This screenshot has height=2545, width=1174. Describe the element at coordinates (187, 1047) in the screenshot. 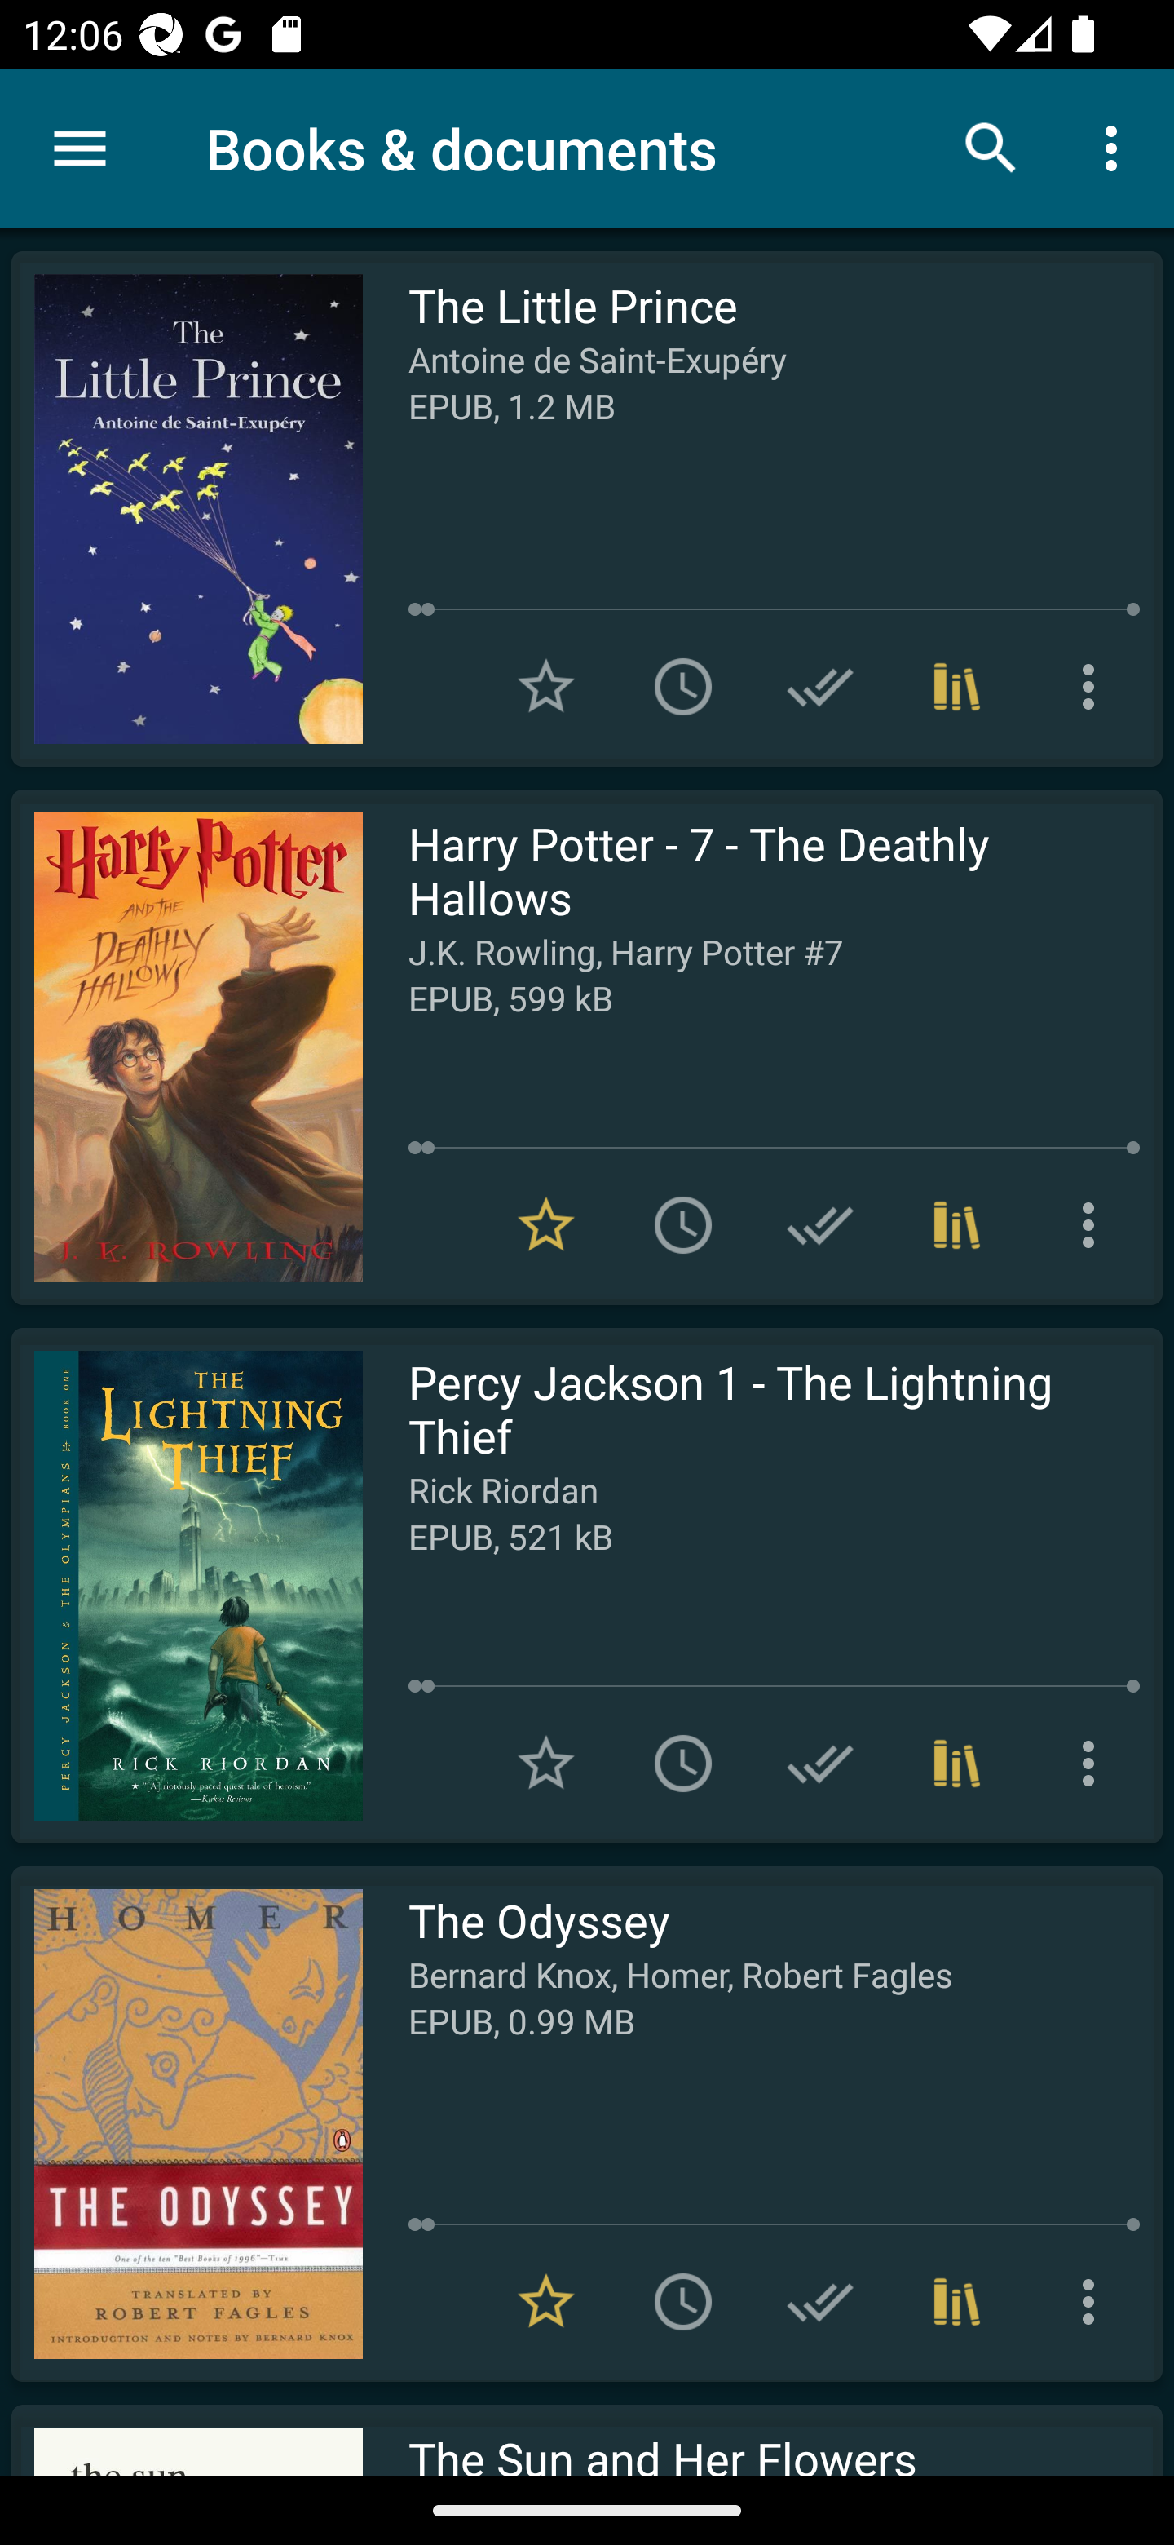

I see `Read Harry Potter - 7 - The Deathly Hallows` at that location.